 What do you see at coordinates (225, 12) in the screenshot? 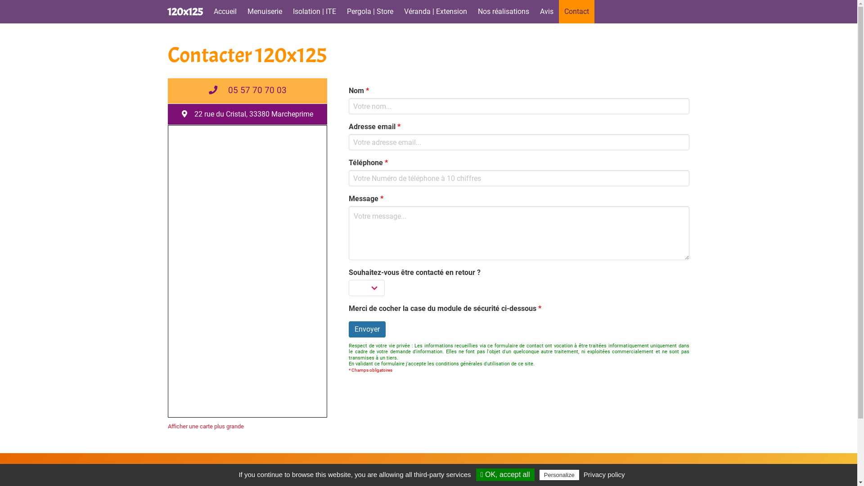
I see `Accueil` at bounding box center [225, 12].